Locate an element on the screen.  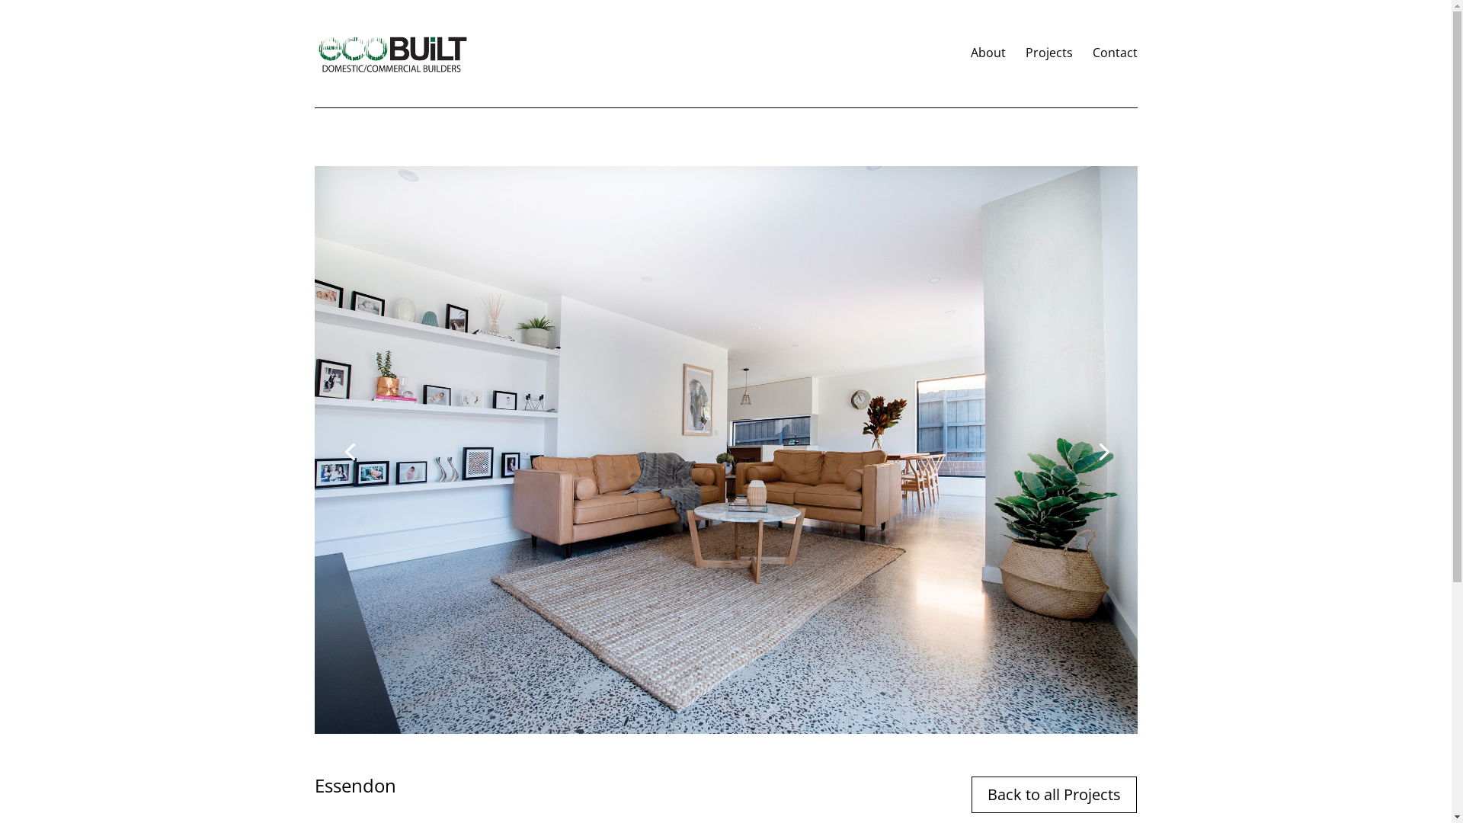
Contact is located at coordinates (1116, 76).